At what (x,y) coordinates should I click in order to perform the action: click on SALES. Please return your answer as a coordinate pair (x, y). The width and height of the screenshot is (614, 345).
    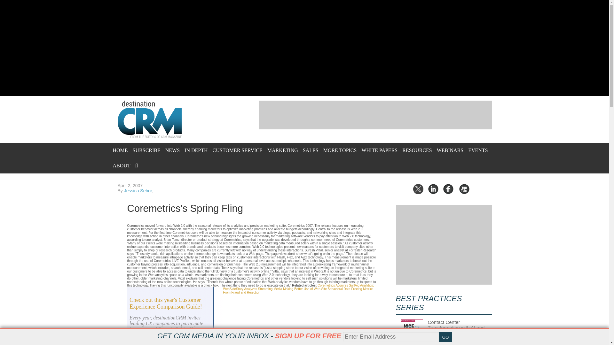
    Looking at the image, I should click on (311, 150).